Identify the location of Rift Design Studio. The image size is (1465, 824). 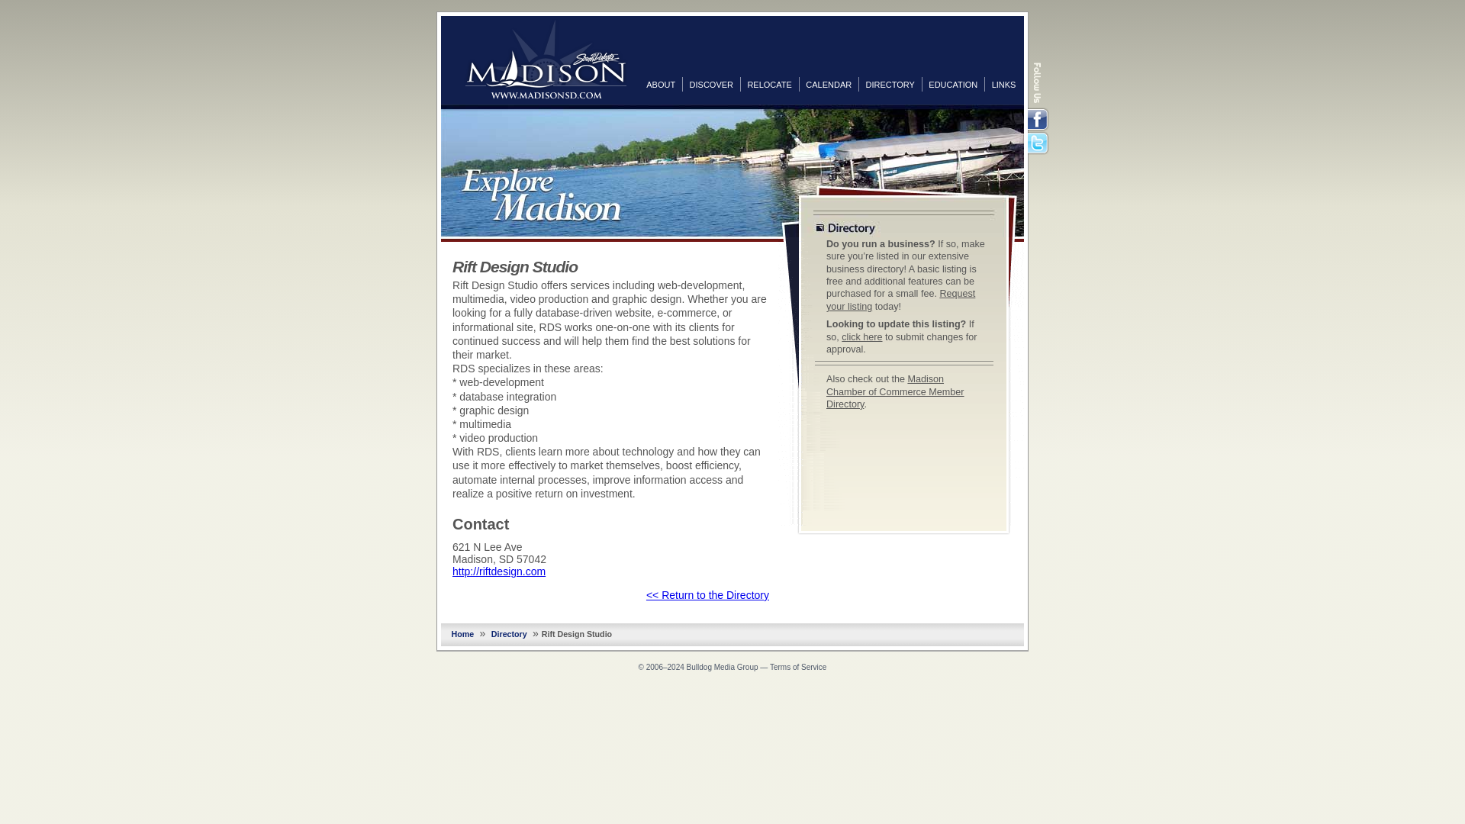
(499, 571).